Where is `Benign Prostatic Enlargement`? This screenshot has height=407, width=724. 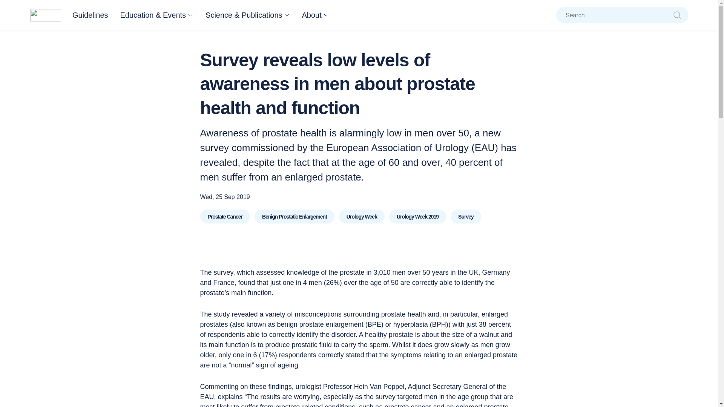 Benign Prostatic Enlargement is located at coordinates (295, 216).